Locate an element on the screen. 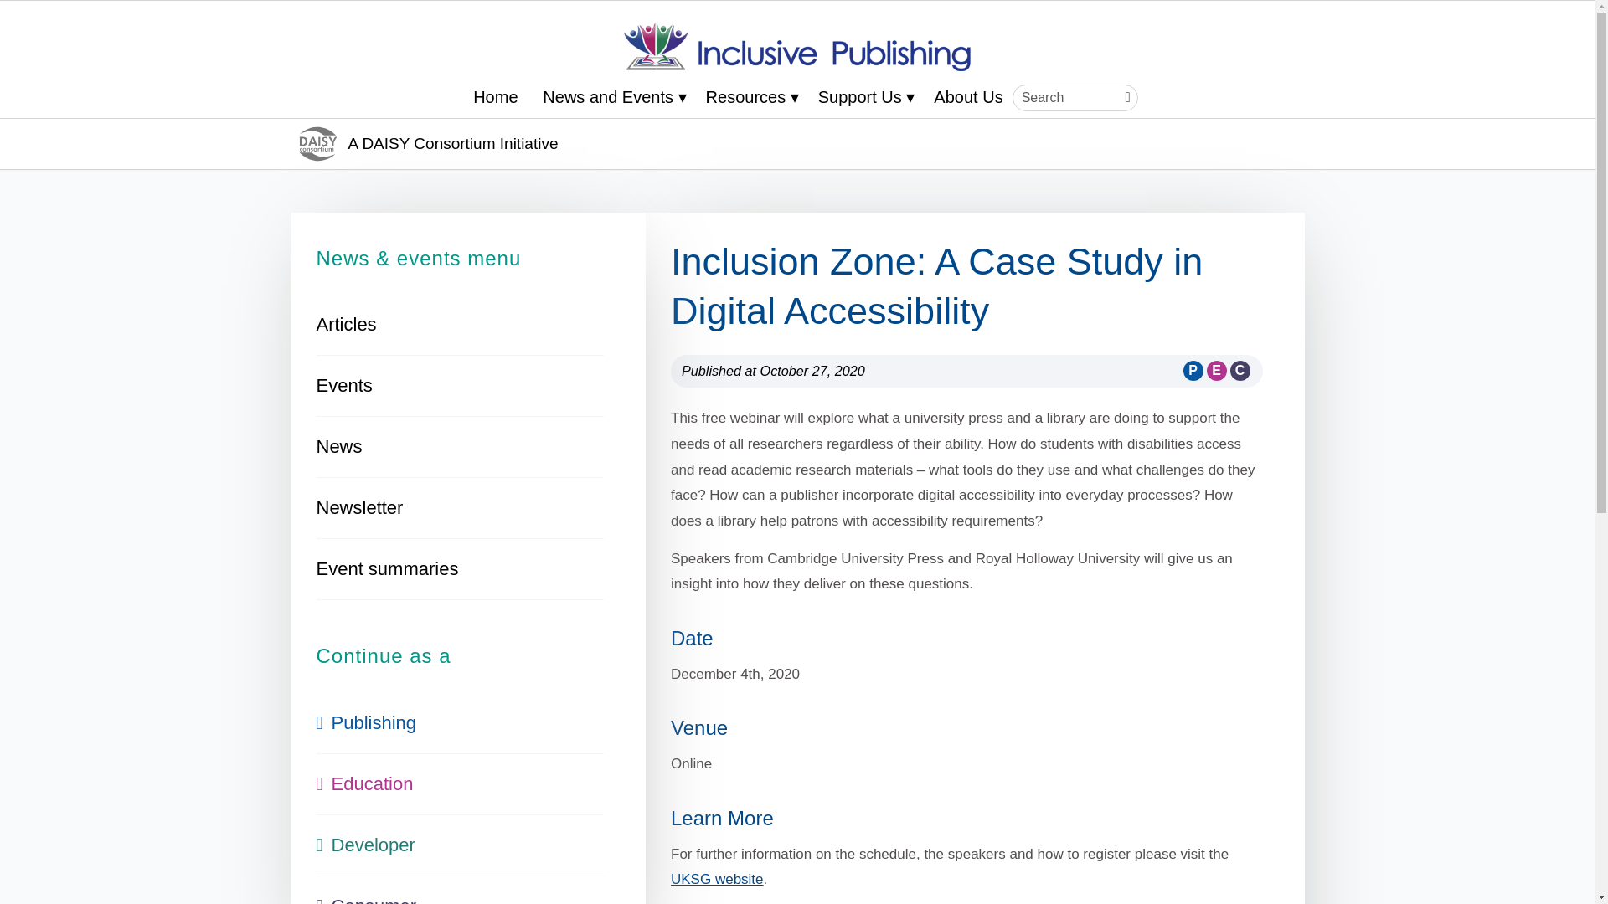 The width and height of the screenshot is (1608, 904). Resources is located at coordinates (752, 97).